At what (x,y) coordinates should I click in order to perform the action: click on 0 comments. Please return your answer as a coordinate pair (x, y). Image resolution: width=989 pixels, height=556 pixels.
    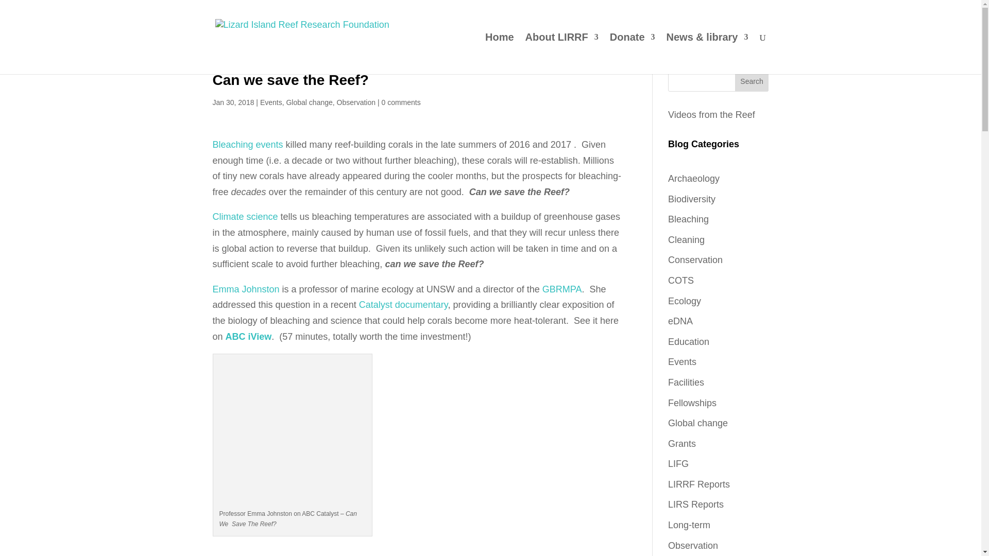
    Looking at the image, I should click on (401, 102).